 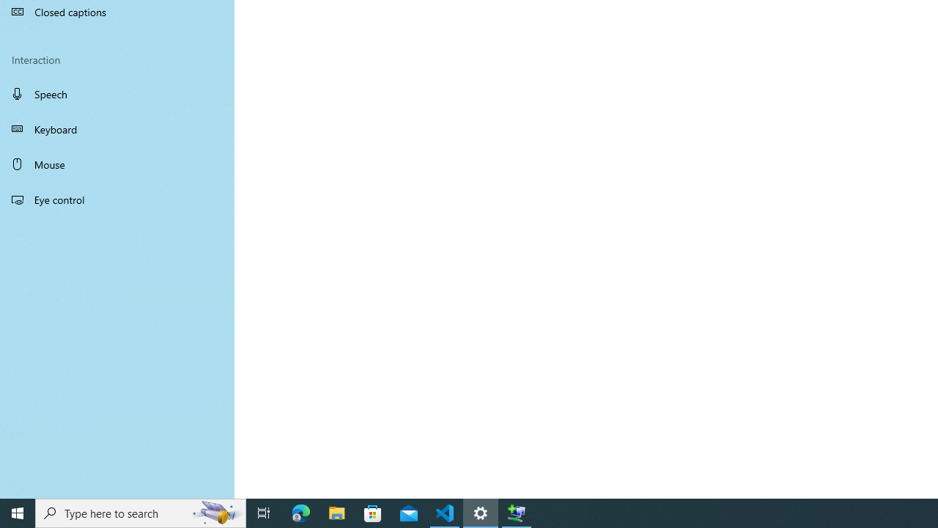 What do you see at coordinates (373, 513) in the screenshot?
I see `Microsoft Store` at bounding box center [373, 513].